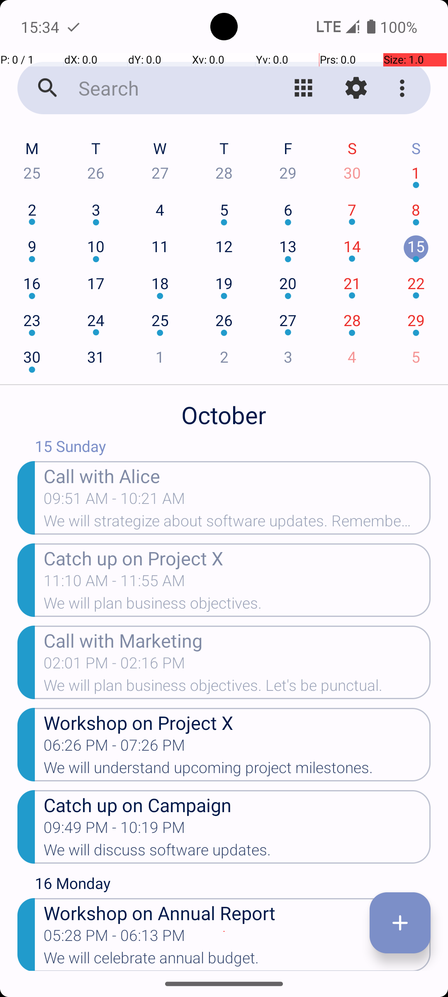 This screenshot has height=997, width=448. What do you see at coordinates (114, 830) in the screenshot?
I see `09:49 PM - 10:19 PM` at bounding box center [114, 830].